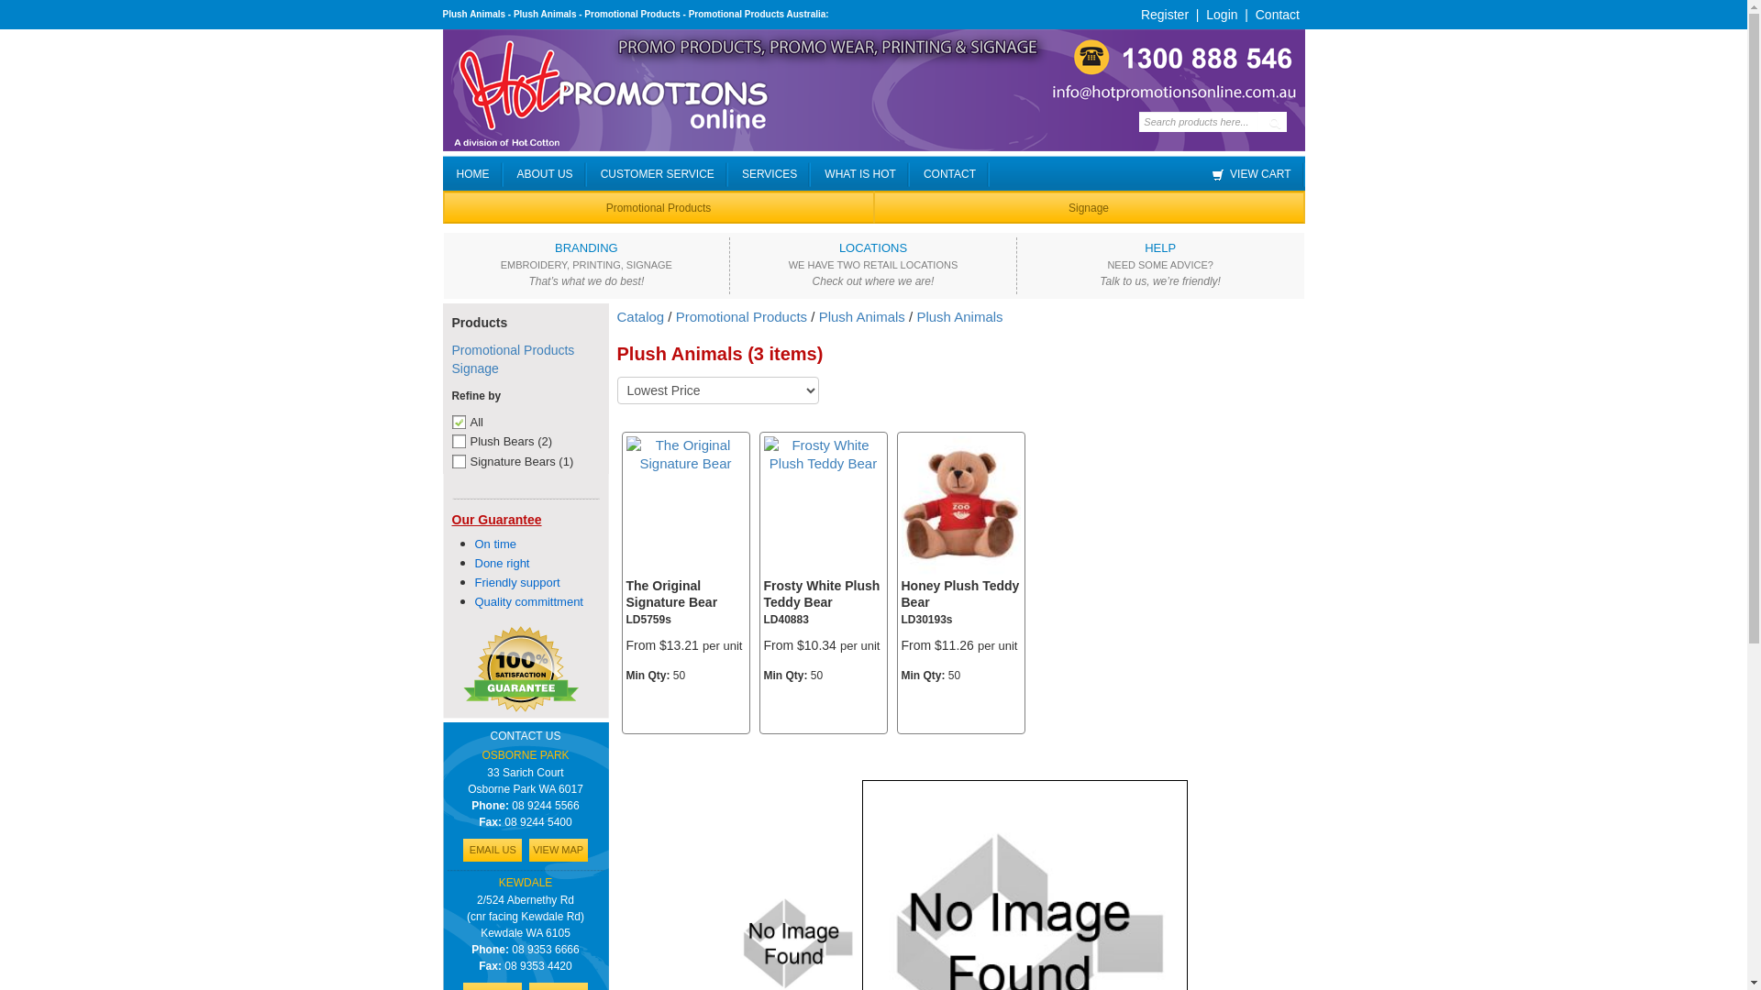 The image size is (1761, 990). Describe the element at coordinates (481, 174) in the screenshot. I see `HOME` at that location.